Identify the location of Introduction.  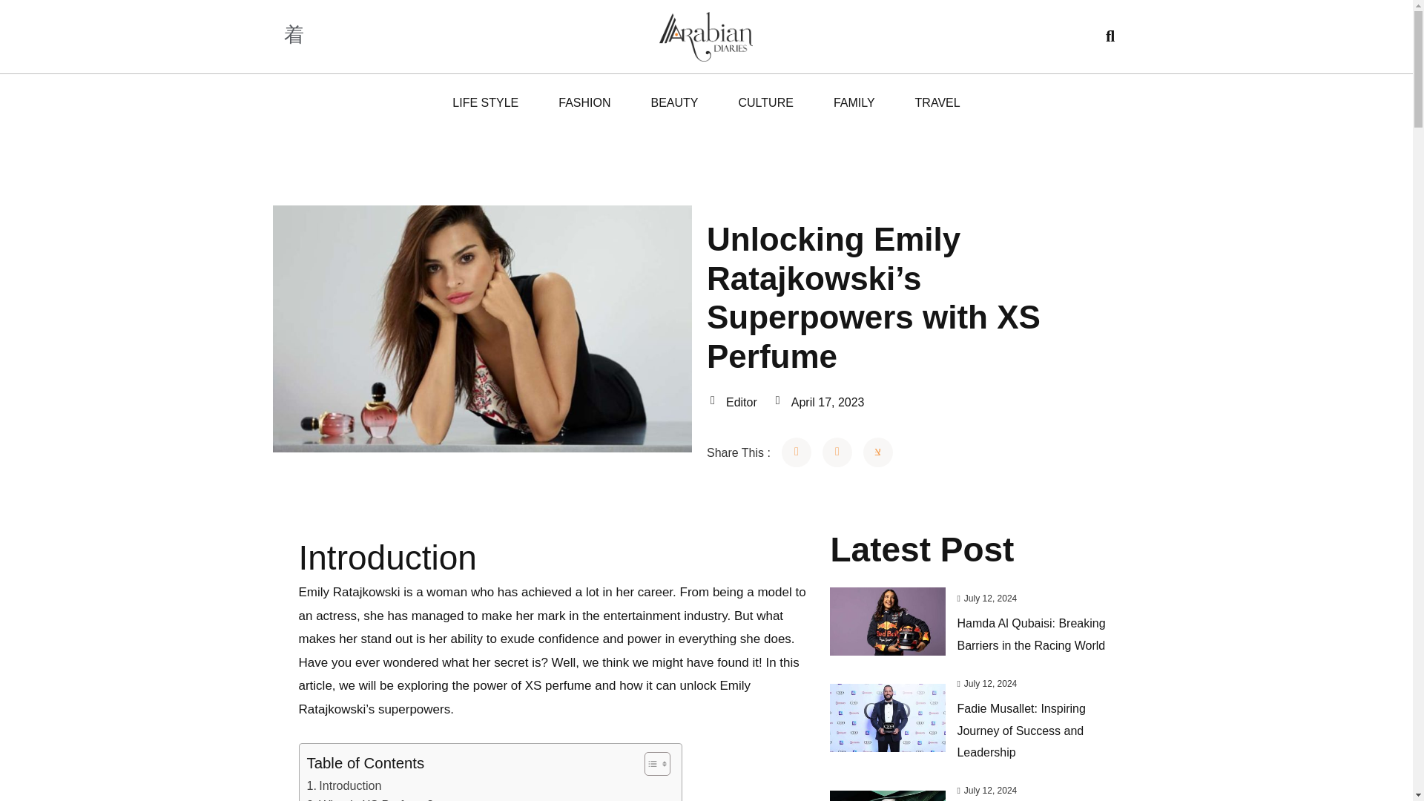
(344, 786).